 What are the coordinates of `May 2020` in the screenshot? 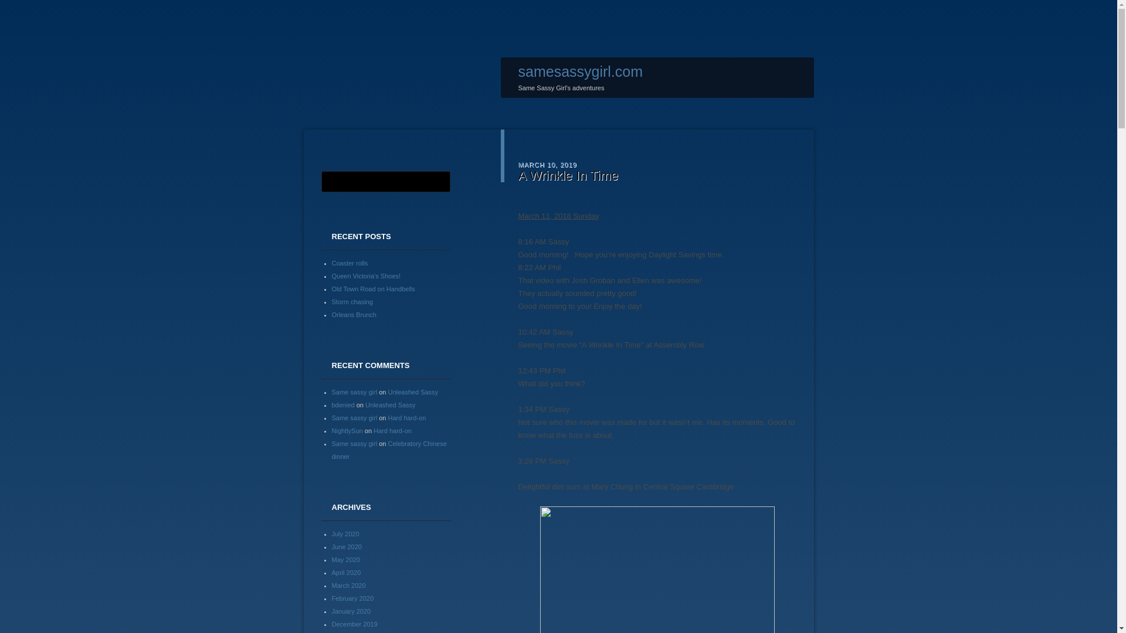 It's located at (346, 559).